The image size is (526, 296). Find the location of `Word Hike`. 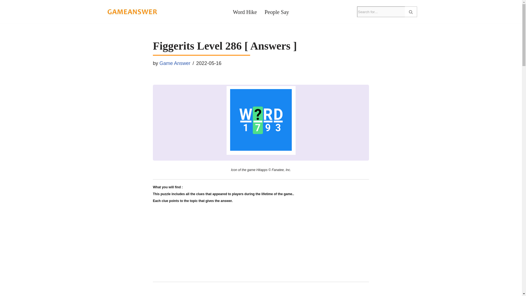

Word Hike is located at coordinates (245, 12).